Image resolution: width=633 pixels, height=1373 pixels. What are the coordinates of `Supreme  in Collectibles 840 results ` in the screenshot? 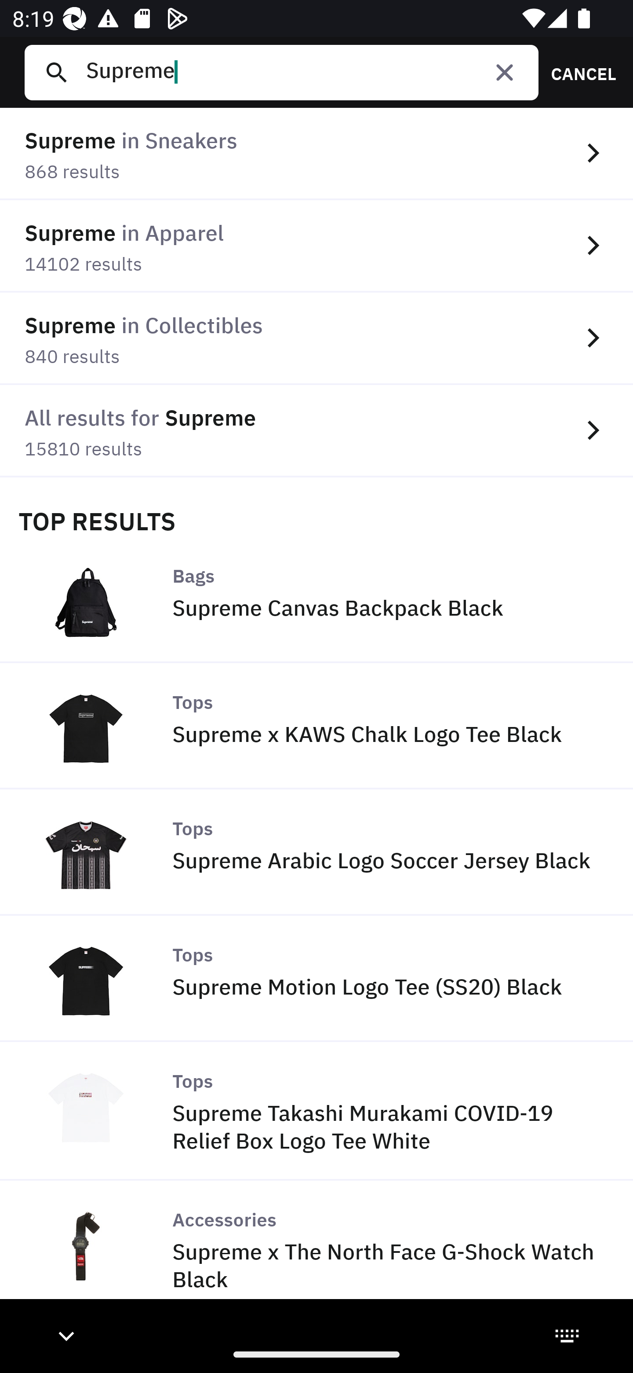 It's located at (316, 338).